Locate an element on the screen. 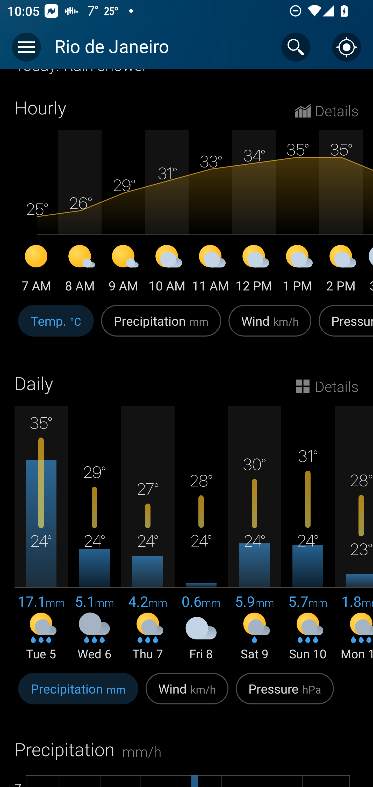 This screenshot has width=373, height=787. 29° 24° 5.1 mm Wed 6 is located at coordinates (95, 534).